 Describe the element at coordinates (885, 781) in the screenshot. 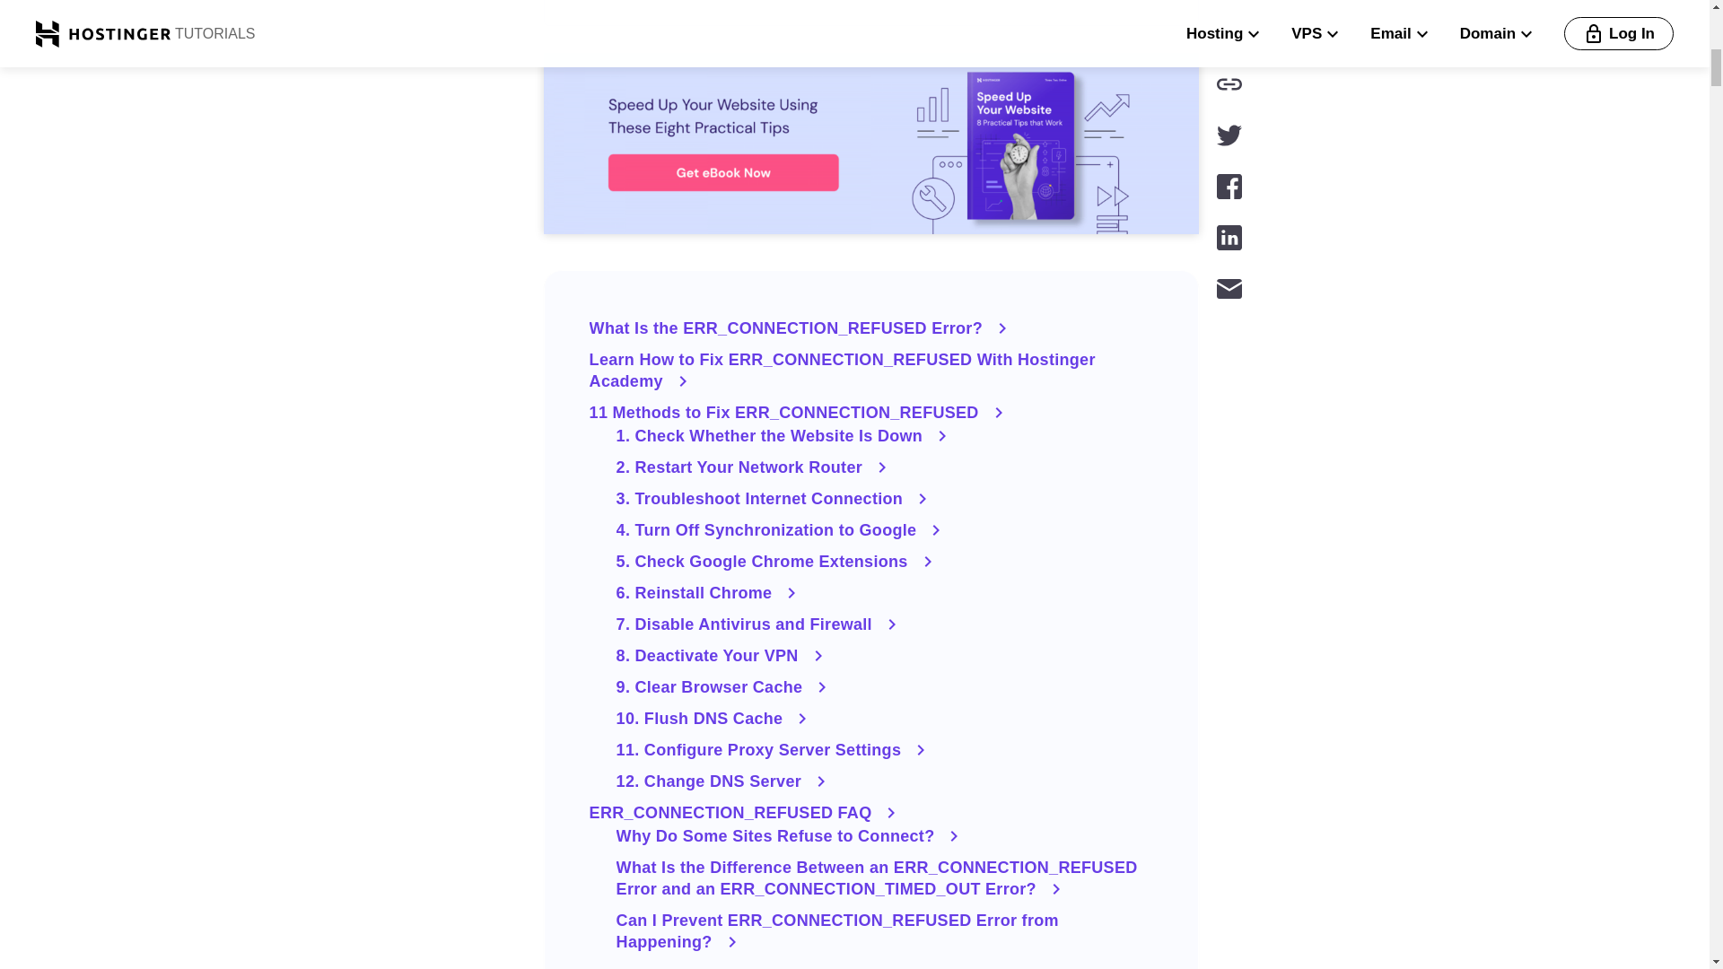

I see `12. Change DNS Server` at that location.